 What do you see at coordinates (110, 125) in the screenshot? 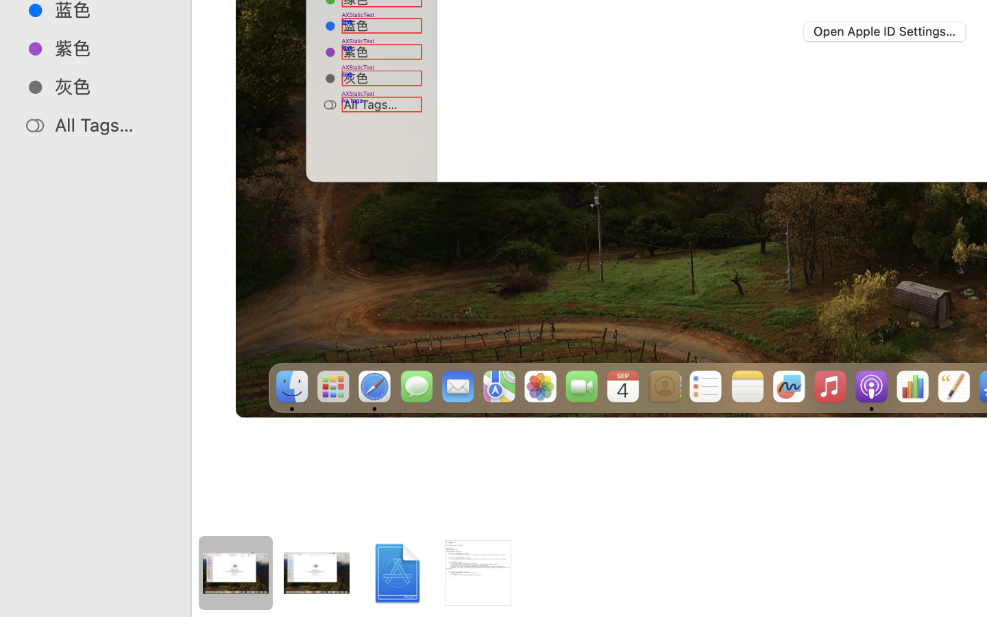
I see `All Tags…` at bounding box center [110, 125].